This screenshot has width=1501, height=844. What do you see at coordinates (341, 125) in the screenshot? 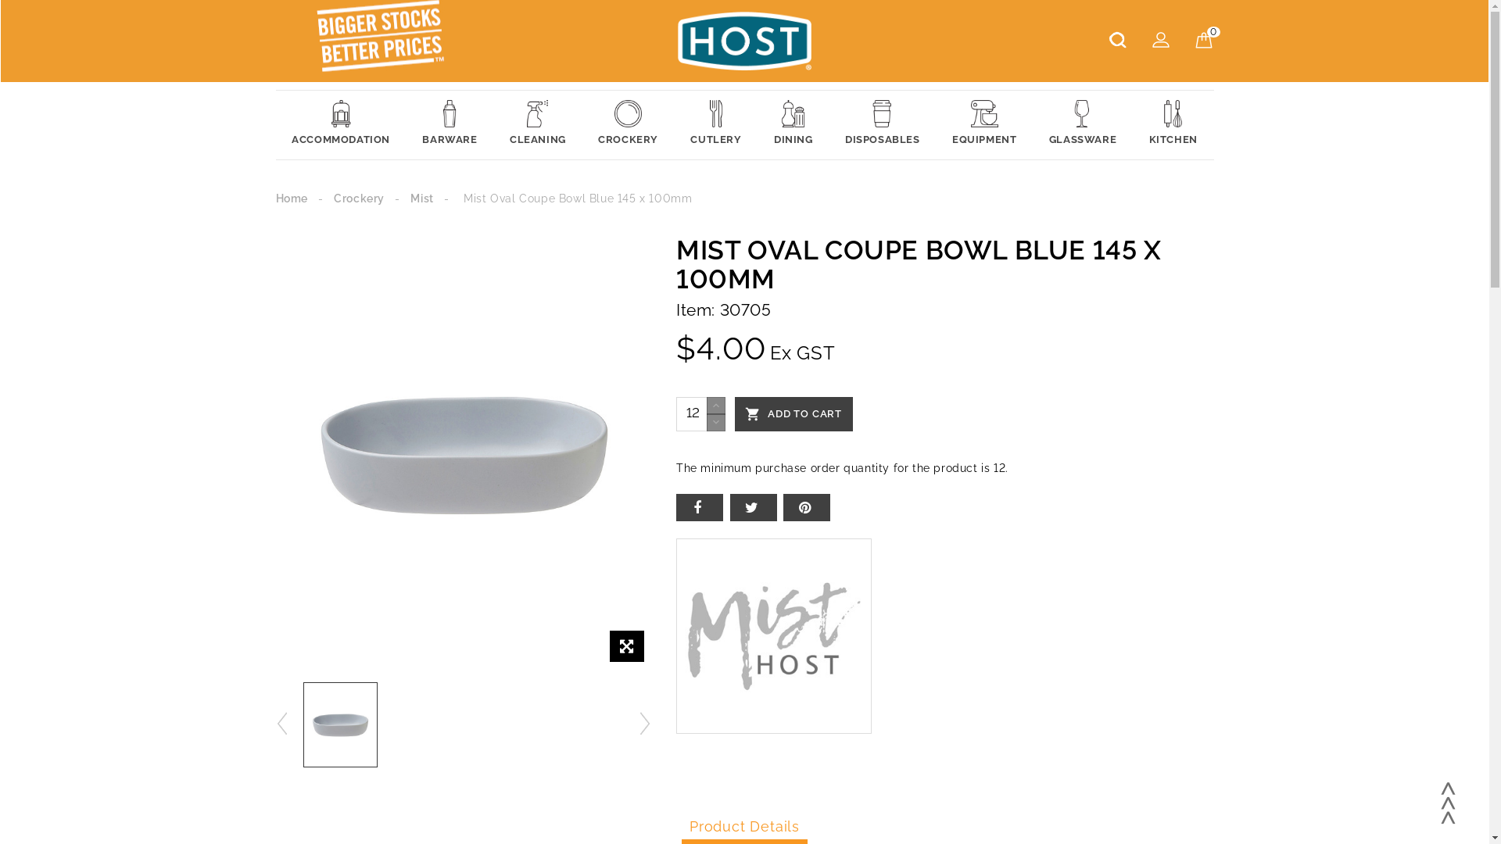
I see `ACCOMMODATION` at bounding box center [341, 125].